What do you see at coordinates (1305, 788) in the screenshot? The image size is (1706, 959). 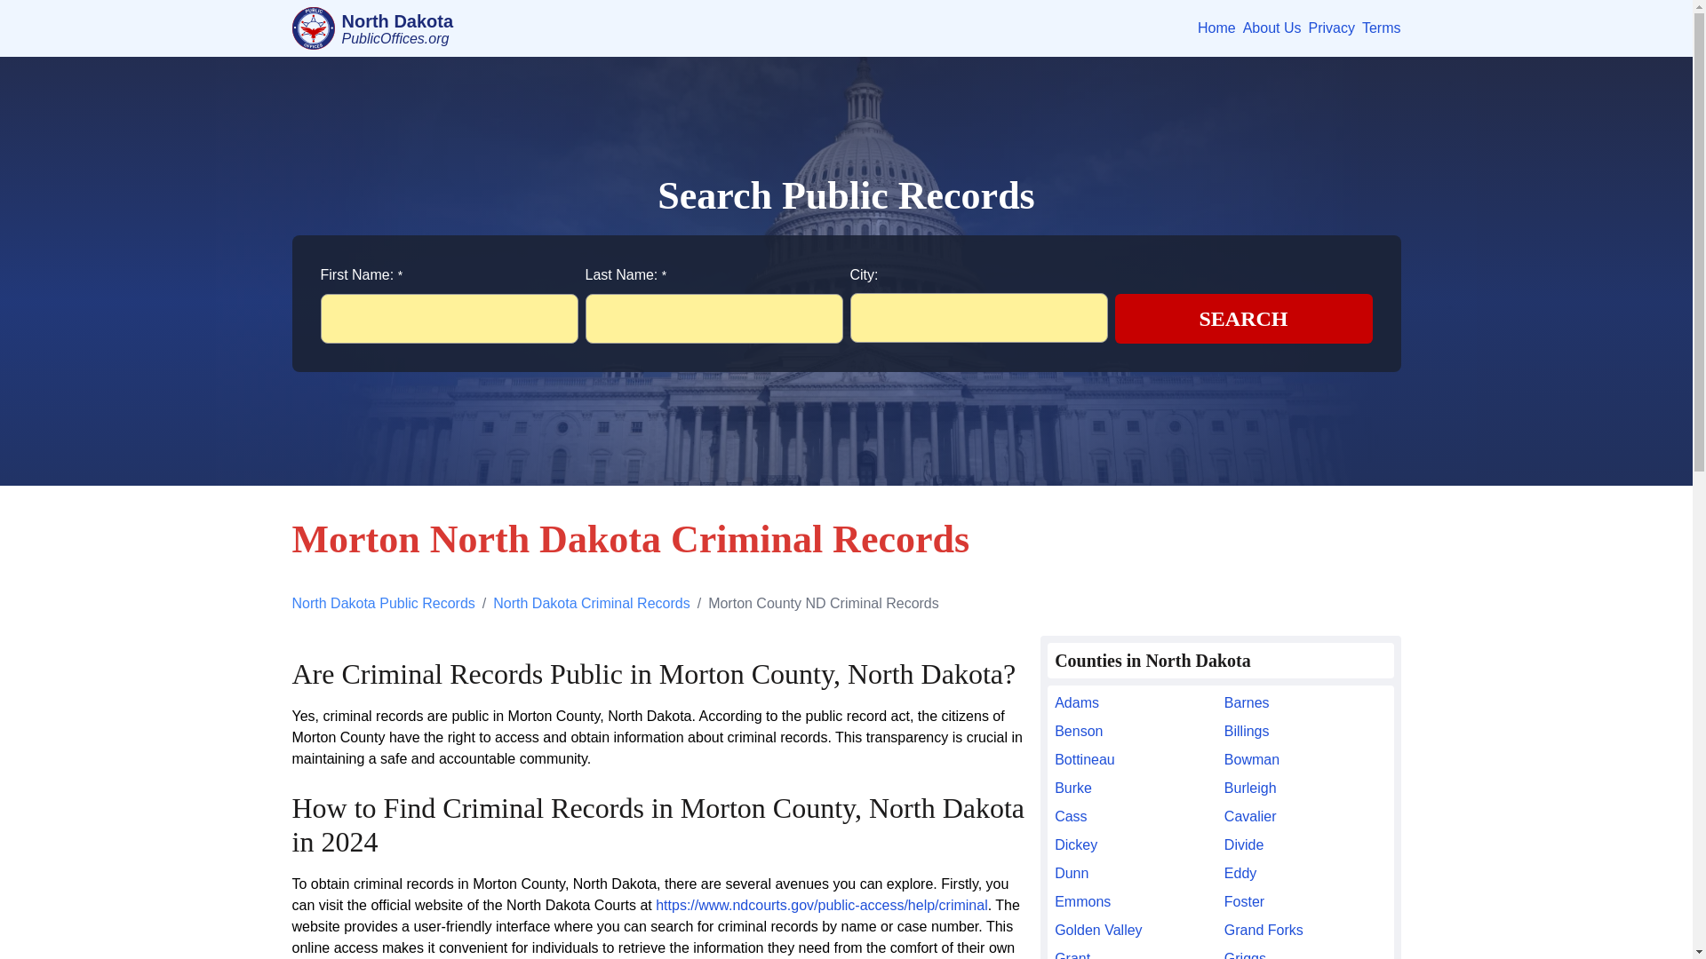 I see `Burleigh` at bounding box center [1305, 788].